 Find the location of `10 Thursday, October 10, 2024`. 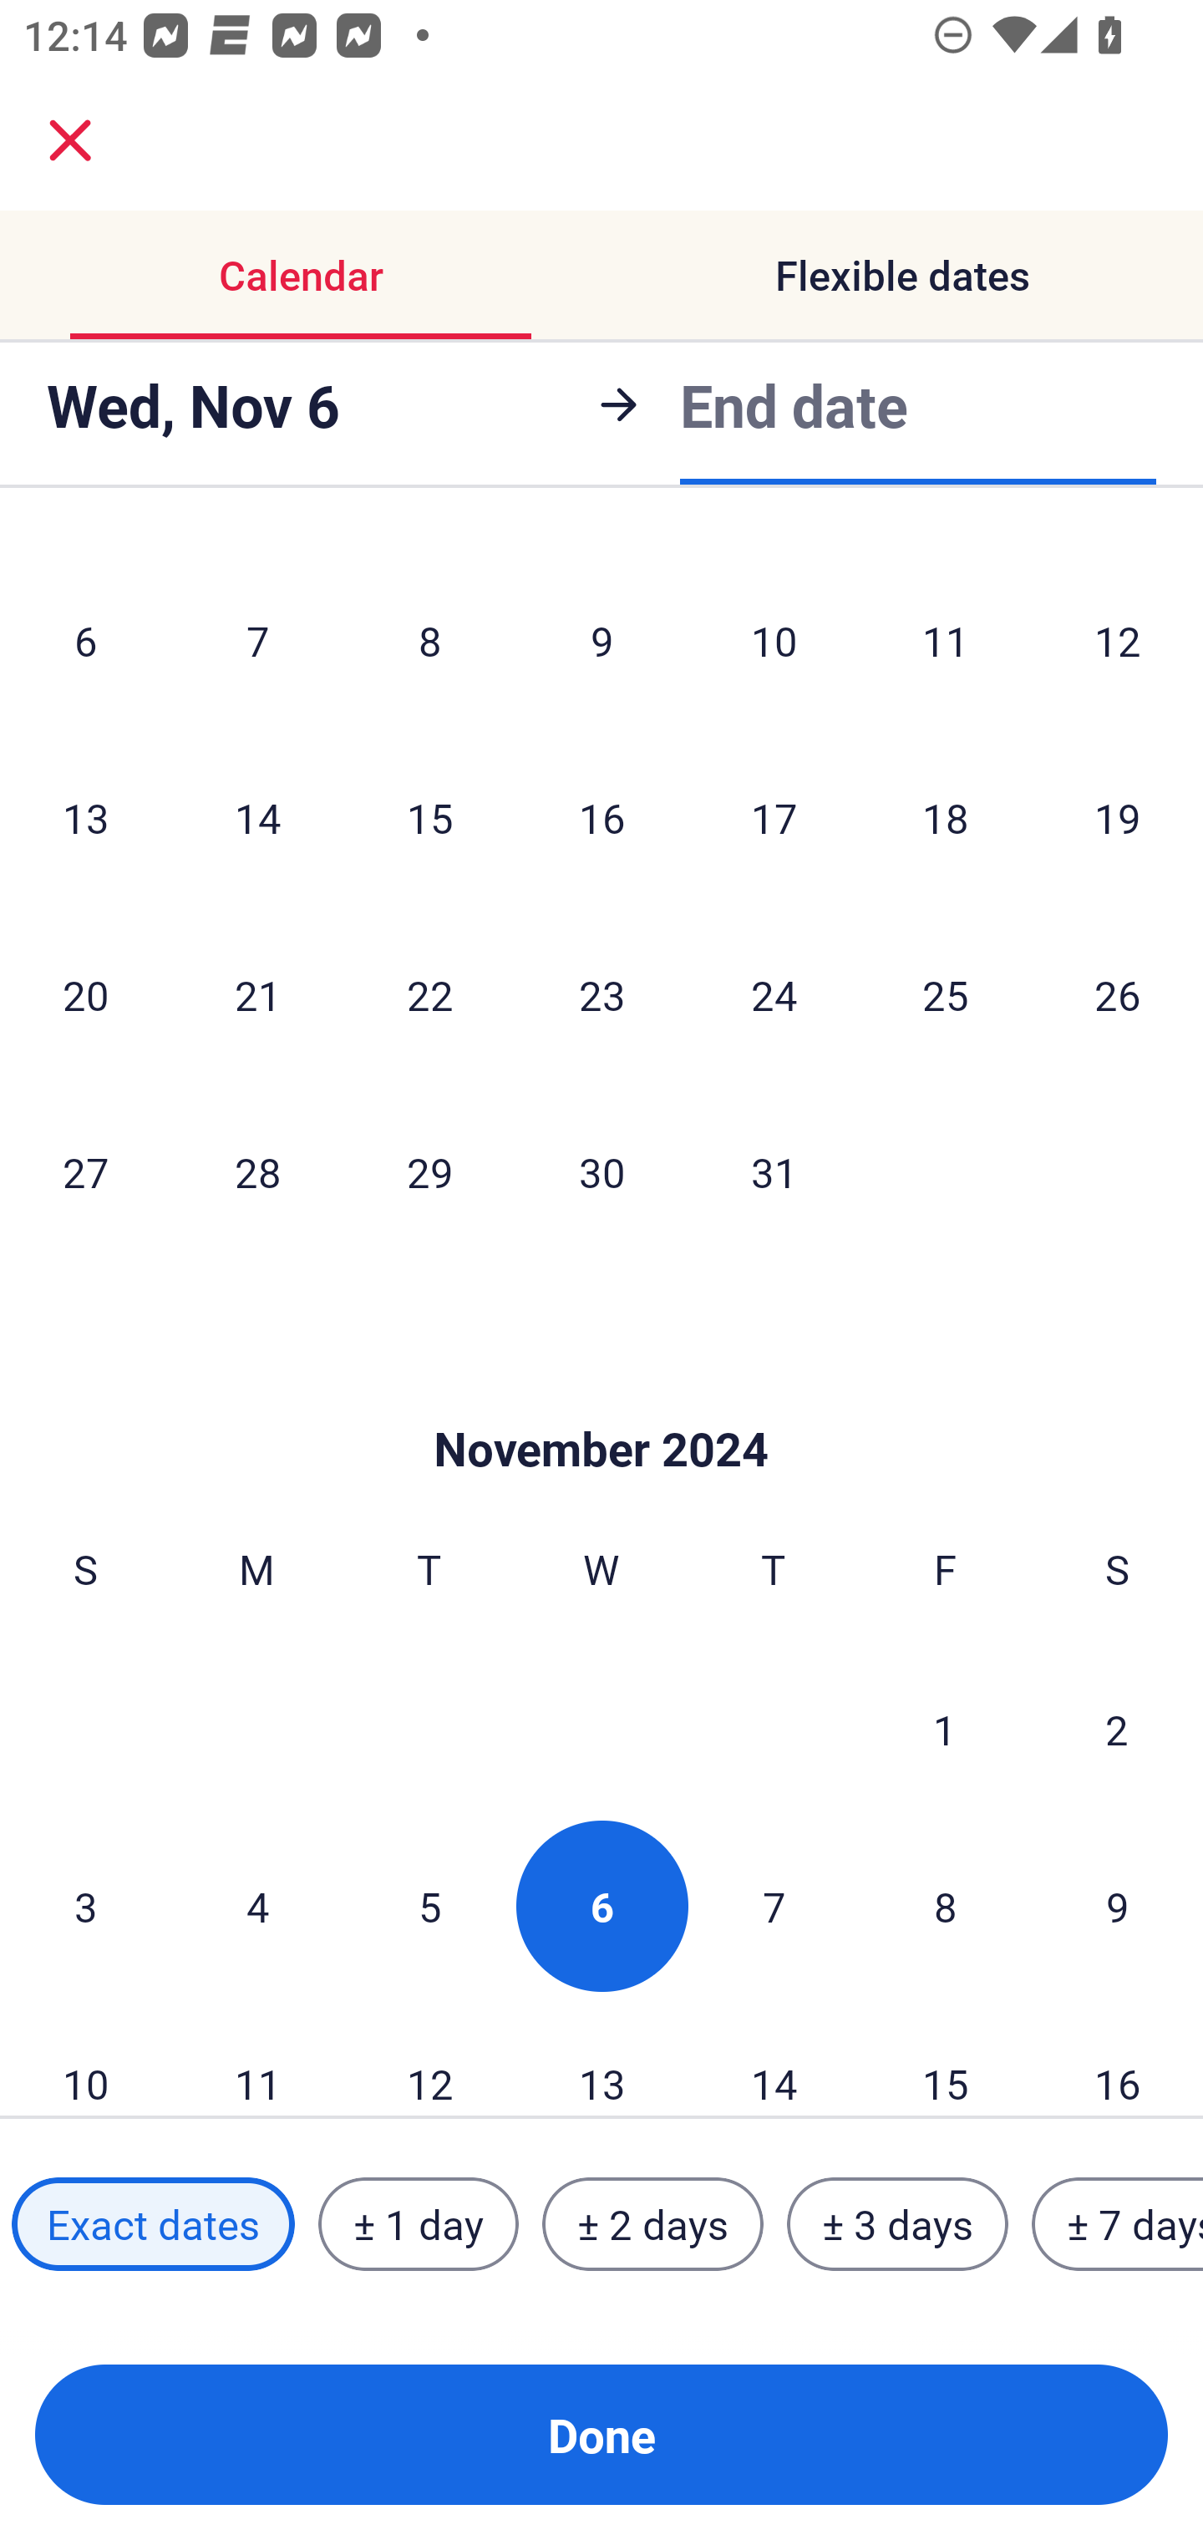

10 Thursday, October 10, 2024 is located at coordinates (774, 640).